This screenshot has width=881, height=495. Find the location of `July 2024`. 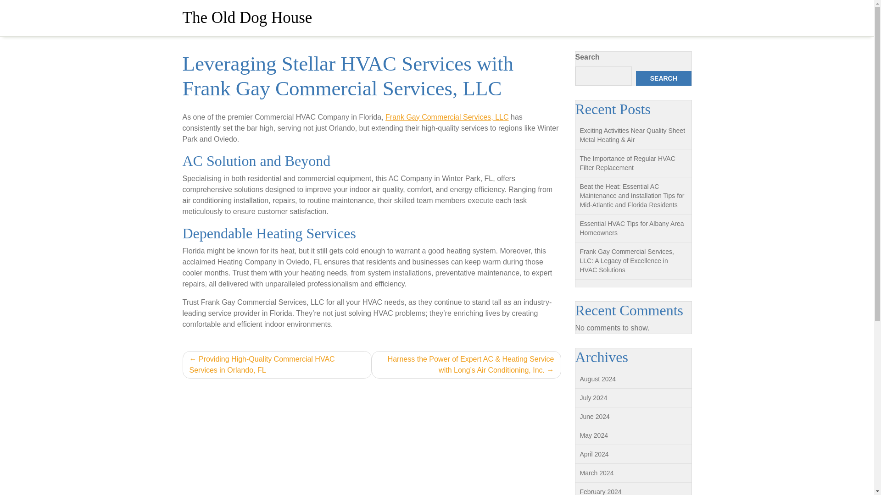

July 2024 is located at coordinates (594, 397).